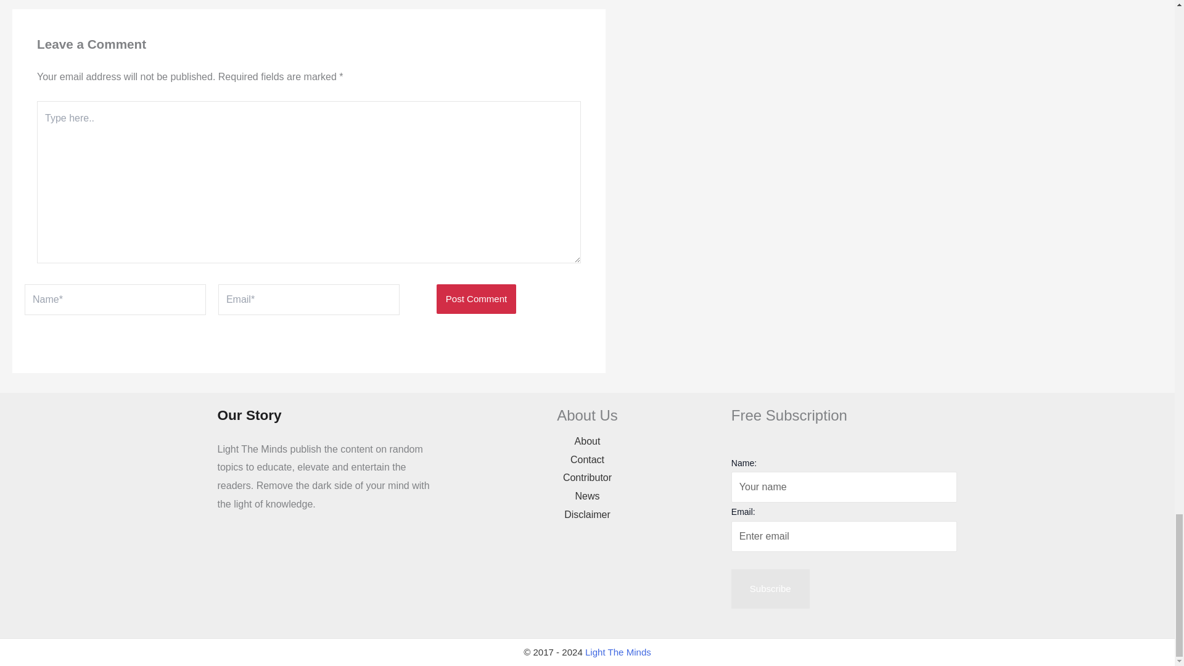  Describe the element at coordinates (771, 589) in the screenshot. I see `Subscribe` at that location.